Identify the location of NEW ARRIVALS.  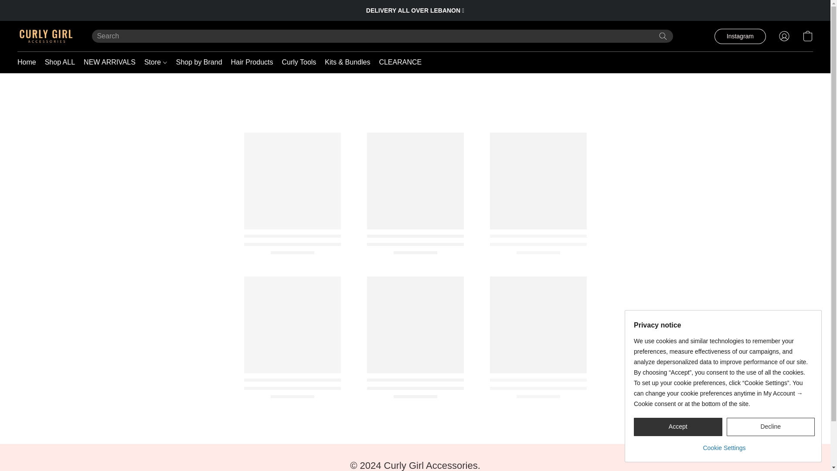
(109, 62).